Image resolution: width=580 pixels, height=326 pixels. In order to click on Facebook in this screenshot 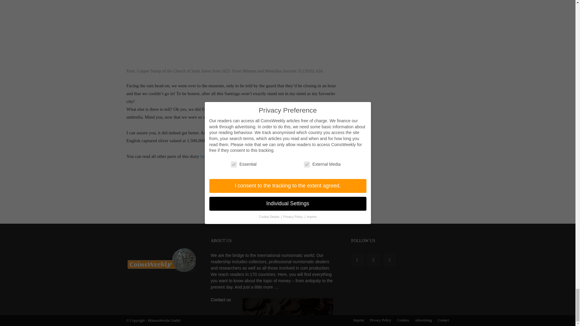, I will do `click(357, 260)`.